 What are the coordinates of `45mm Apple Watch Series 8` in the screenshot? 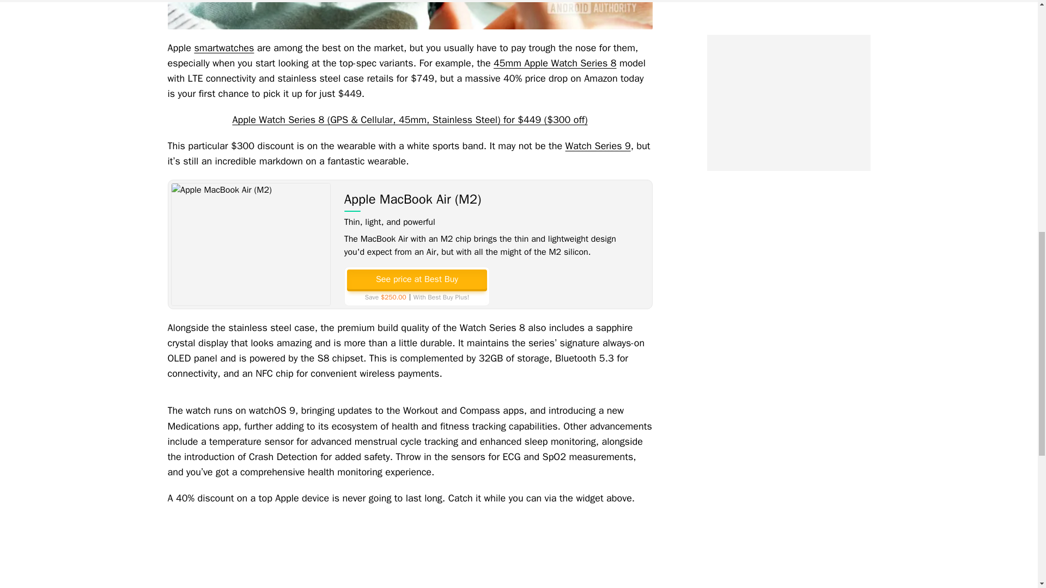 It's located at (555, 63).